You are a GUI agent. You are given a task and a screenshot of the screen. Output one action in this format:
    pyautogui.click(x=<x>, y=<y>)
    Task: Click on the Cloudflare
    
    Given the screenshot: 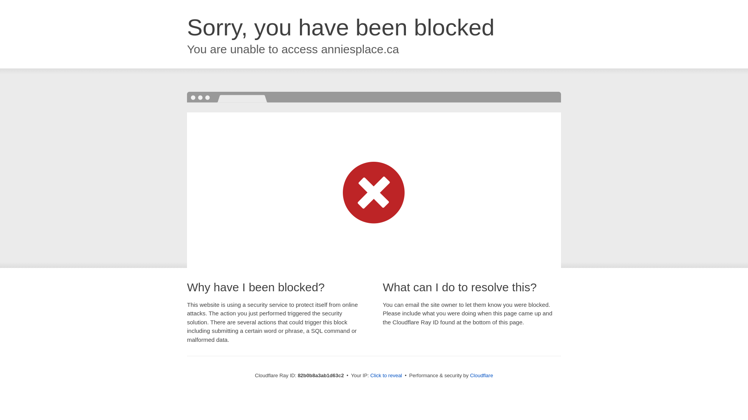 What is the action you would take?
    pyautogui.click(x=482, y=376)
    